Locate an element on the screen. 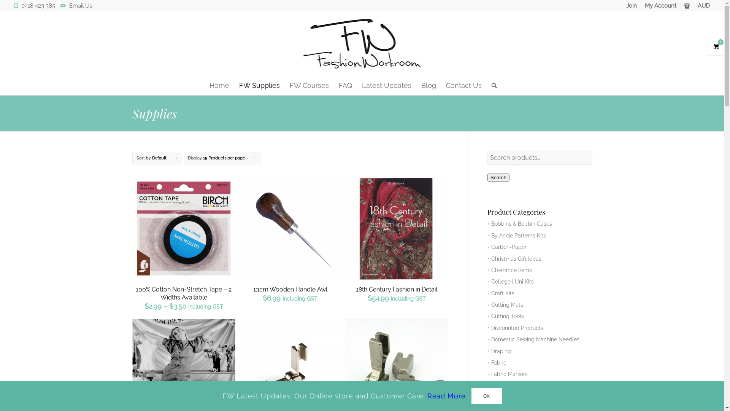  Cutting Tools is located at coordinates (506, 316).